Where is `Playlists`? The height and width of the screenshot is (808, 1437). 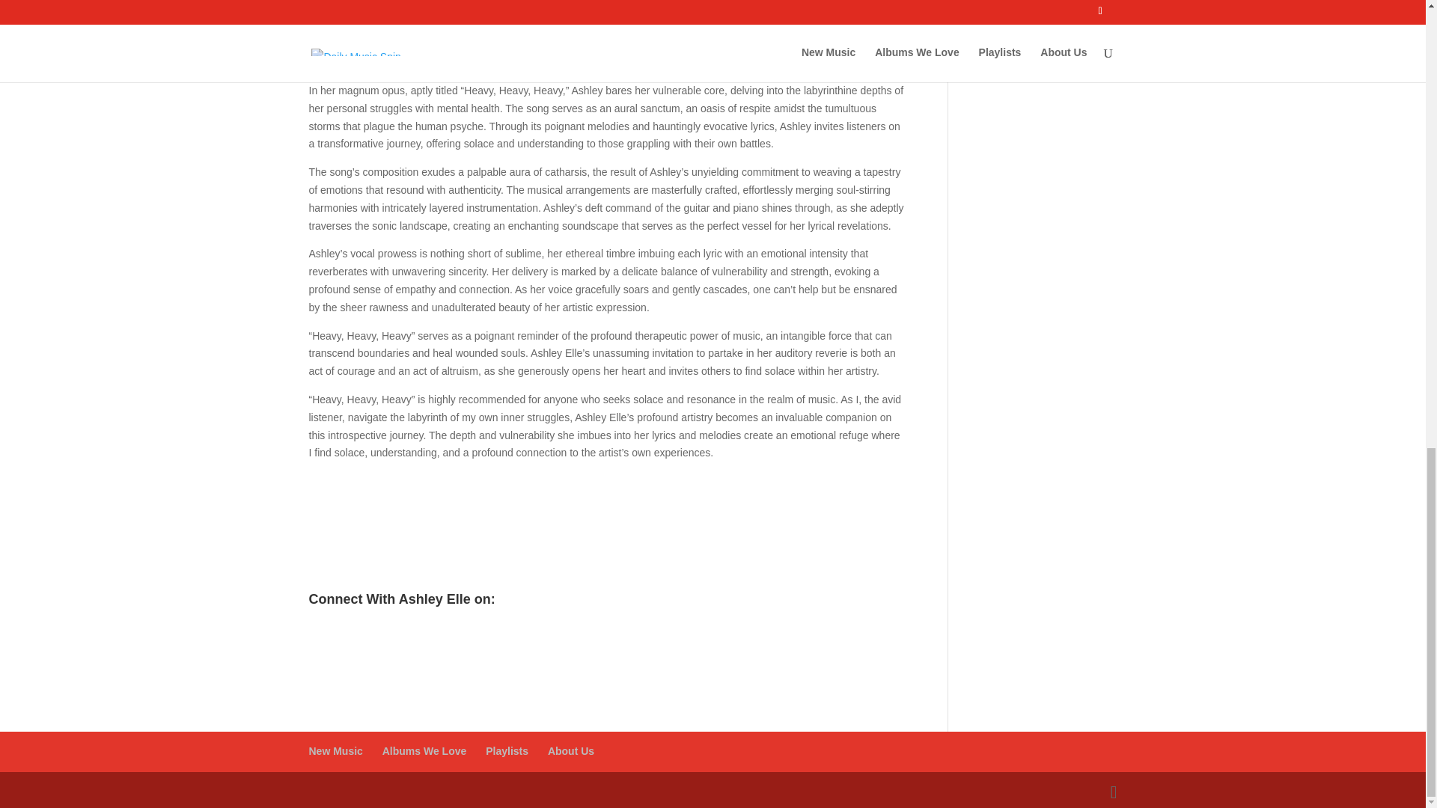
Playlists is located at coordinates (507, 750).